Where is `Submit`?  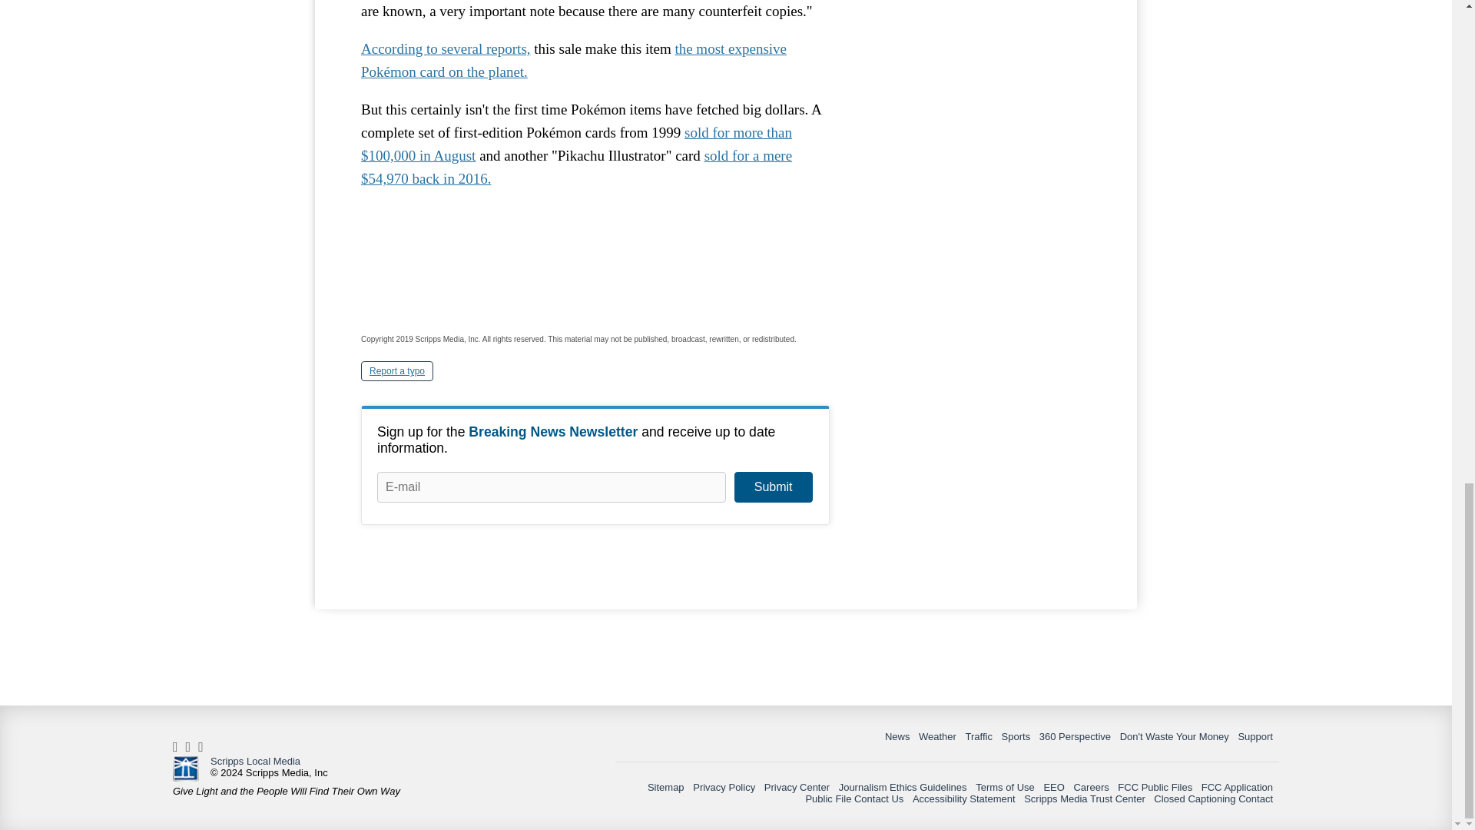 Submit is located at coordinates (773, 487).